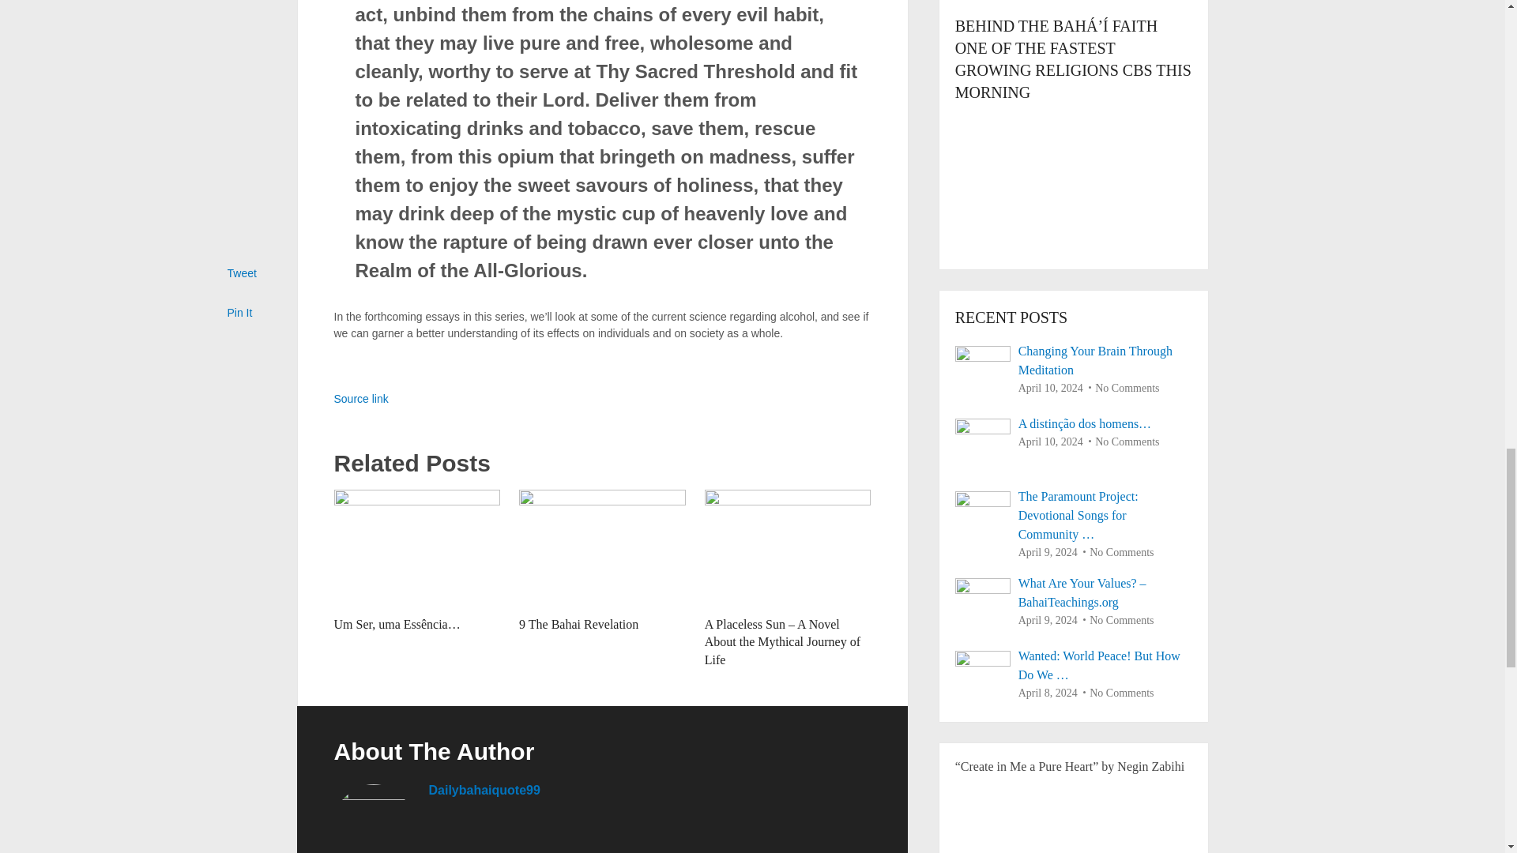  I want to click on 9 The Bahai Revelation, so click(602, 548).